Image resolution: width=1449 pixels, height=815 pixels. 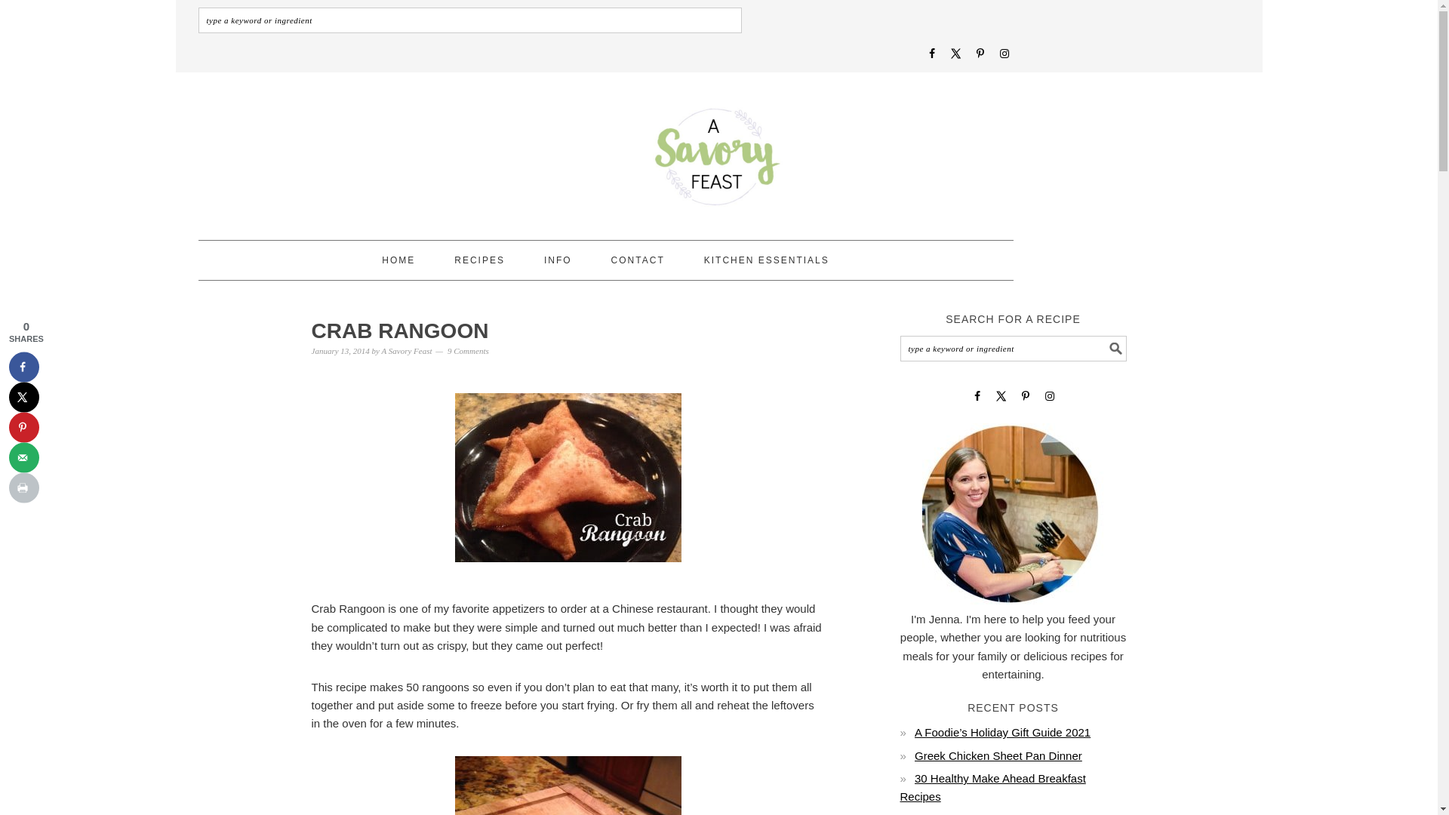 What do you see at coordinates (767, 260) in the screenshot?
I see `KITCHEN ESSENTIALS` at bounding box center [767, 260].